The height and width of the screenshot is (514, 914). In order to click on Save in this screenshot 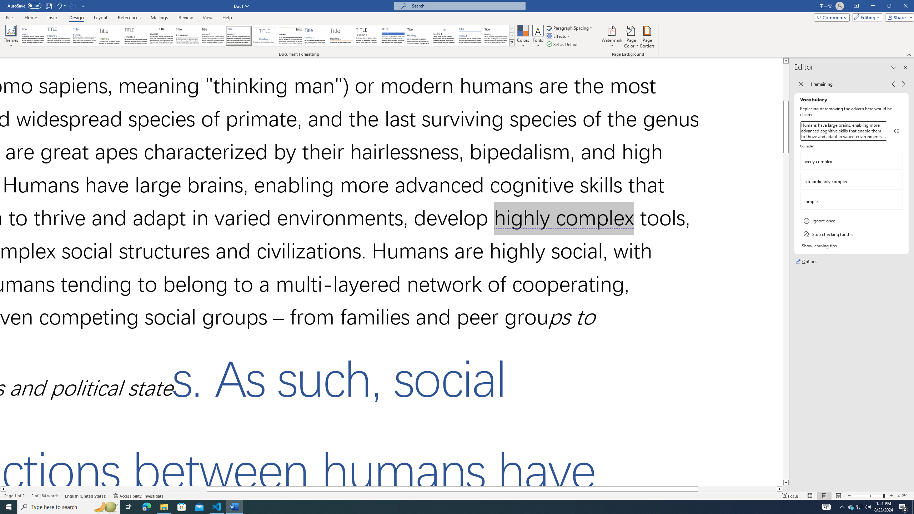, I will do `click(49, 6)`.